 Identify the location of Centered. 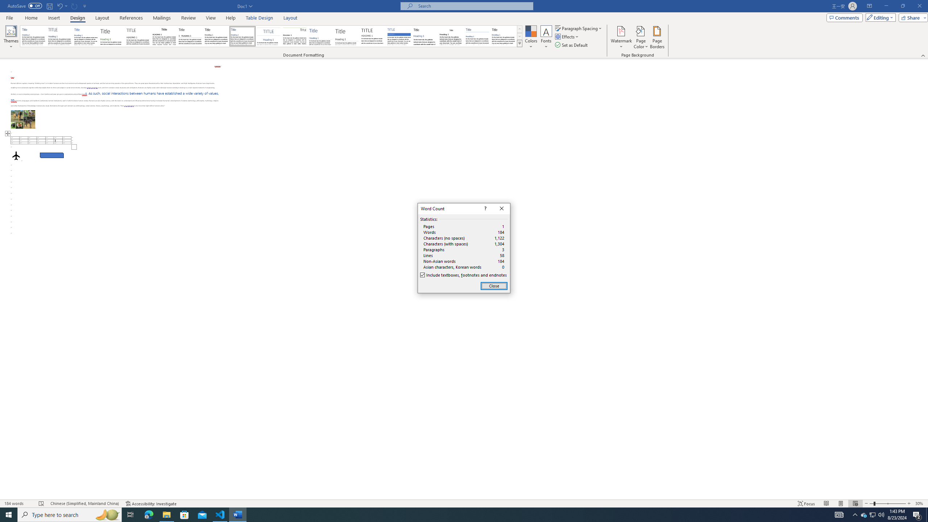
(269, 36).